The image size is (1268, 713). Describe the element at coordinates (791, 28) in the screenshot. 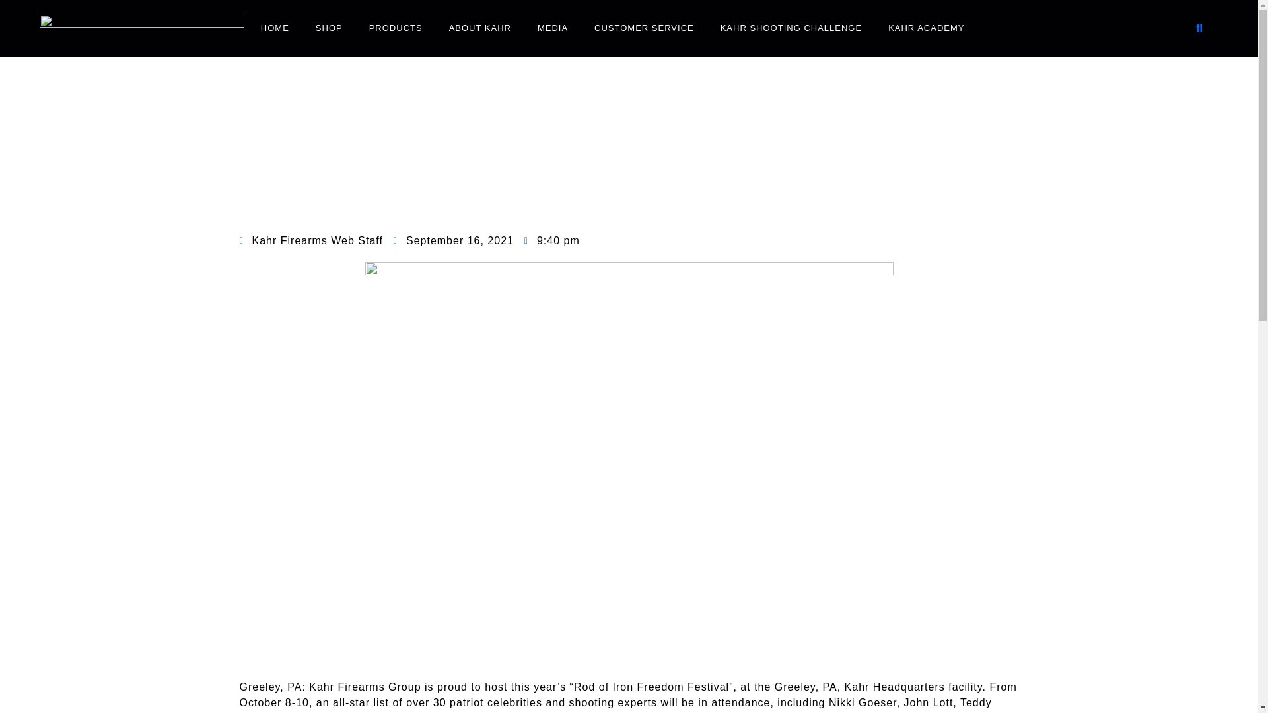

I see `KAHR SHOOTING CHALLENGE` at that location.